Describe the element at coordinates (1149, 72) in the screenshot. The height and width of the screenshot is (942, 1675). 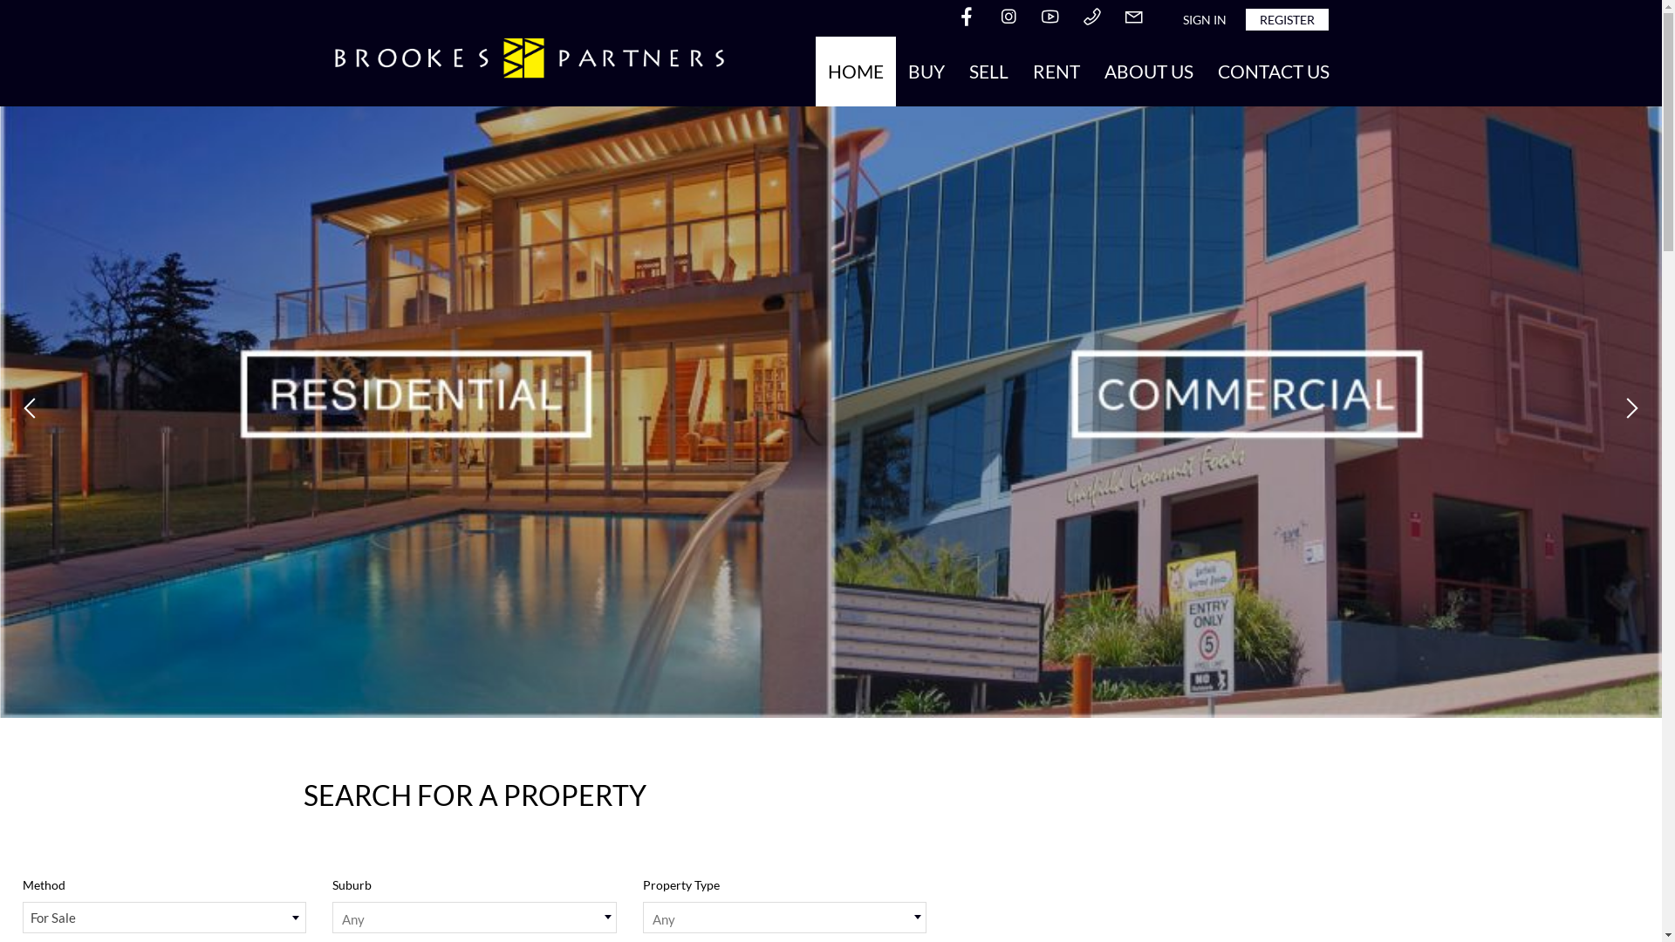
I see `ABOUT US` at that location.